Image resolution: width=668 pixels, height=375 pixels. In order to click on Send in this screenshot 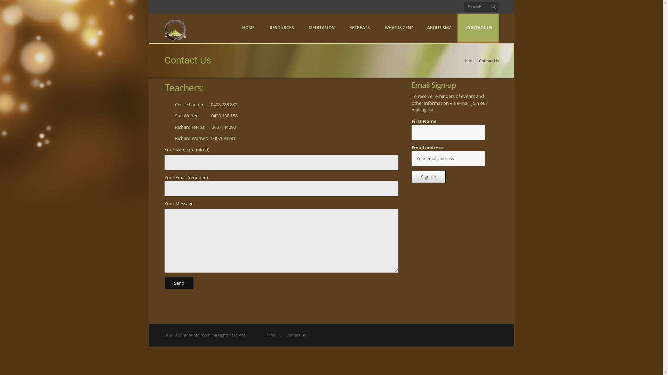, I will do `click(179, 283)`.